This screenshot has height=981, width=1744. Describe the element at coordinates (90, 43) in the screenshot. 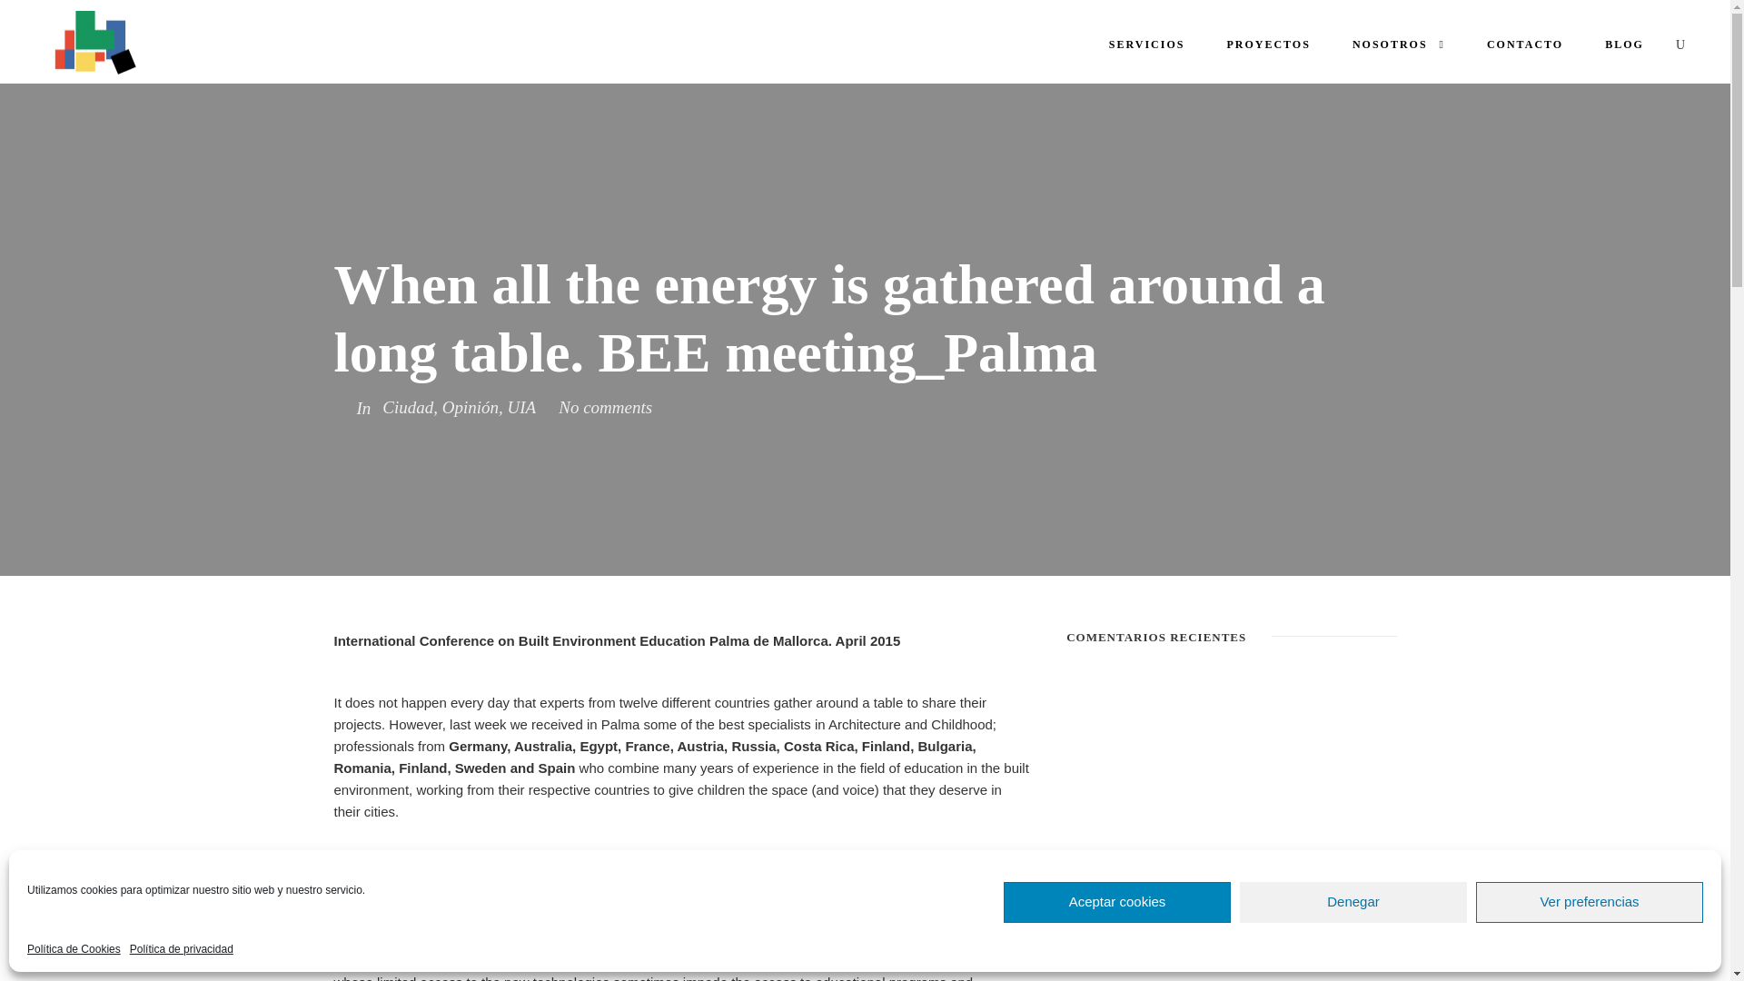

I see `Logo sin fondo` at that location.